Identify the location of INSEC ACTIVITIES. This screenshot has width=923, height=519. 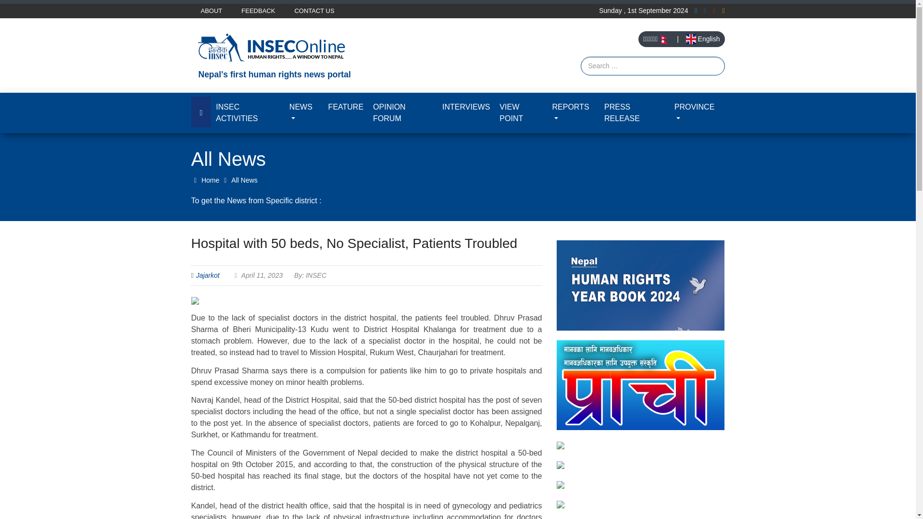
(248, 112).